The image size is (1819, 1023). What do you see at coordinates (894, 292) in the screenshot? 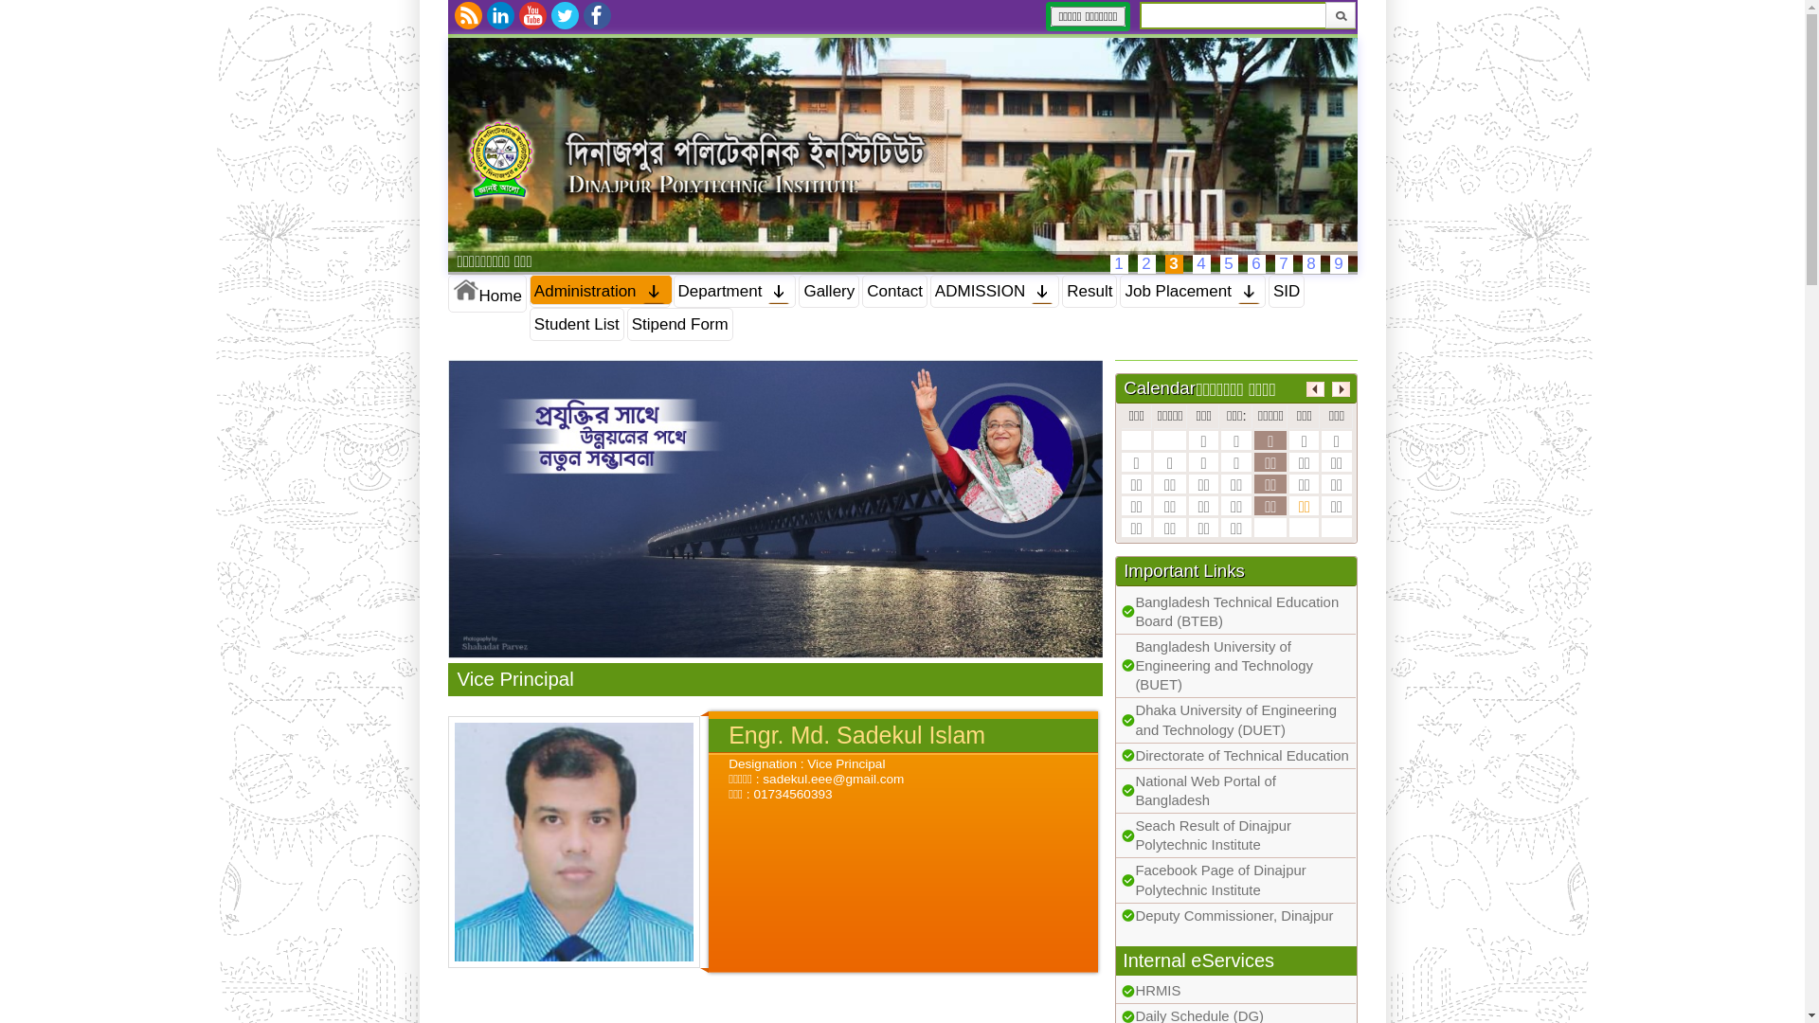
I see `Contact` at bounding box center [894, 292].